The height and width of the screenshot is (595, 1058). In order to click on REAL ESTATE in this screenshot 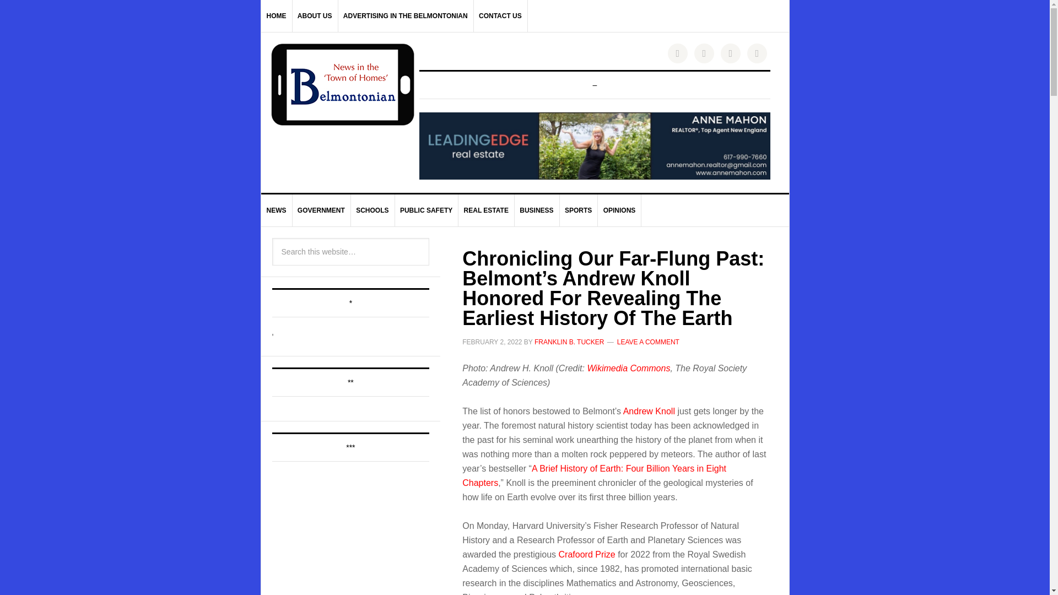, I will do `click(486, 210)`.